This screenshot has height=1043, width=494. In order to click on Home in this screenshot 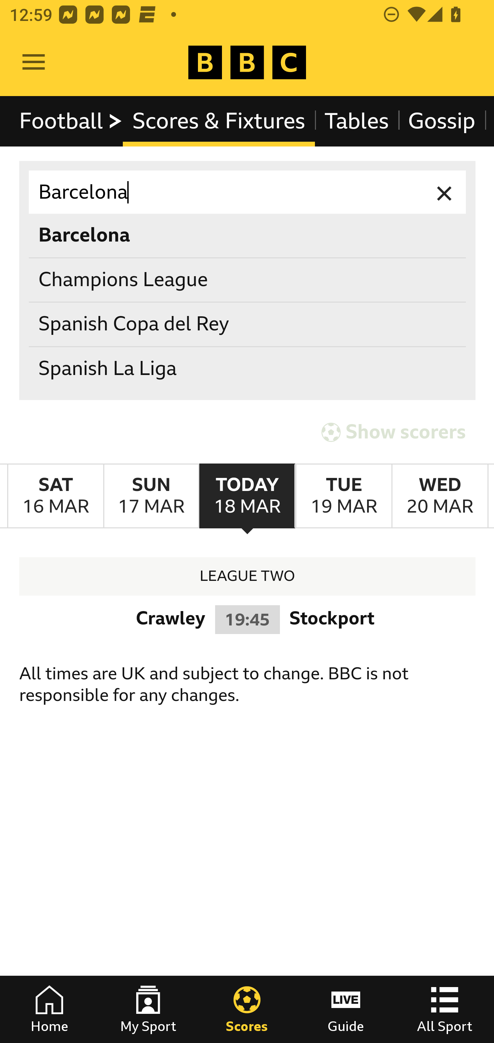, I will do `click(49, 1009)`.